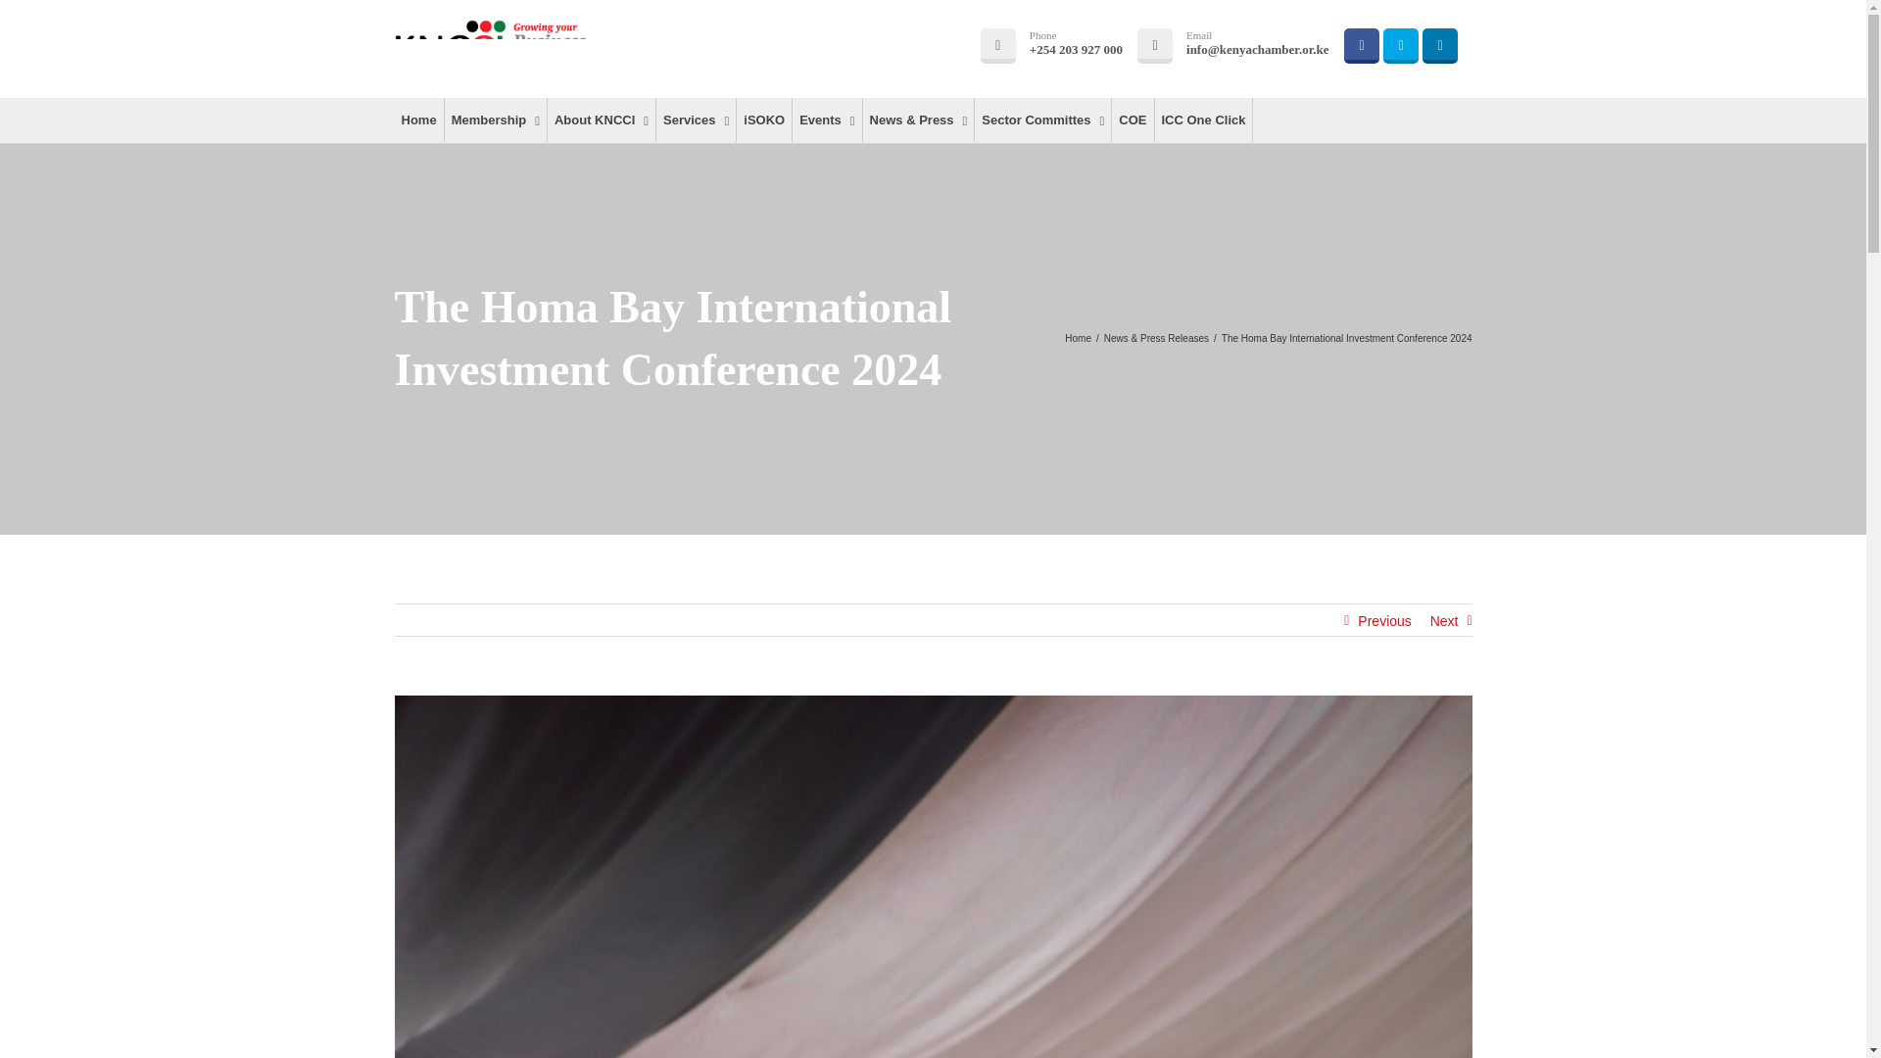 Image resolution: width=1881 pixels, height=1058 pixels. What do you see at coordinates (496, 120) in the screenshot?
I see `Membership` at bounding box center [496, 120].